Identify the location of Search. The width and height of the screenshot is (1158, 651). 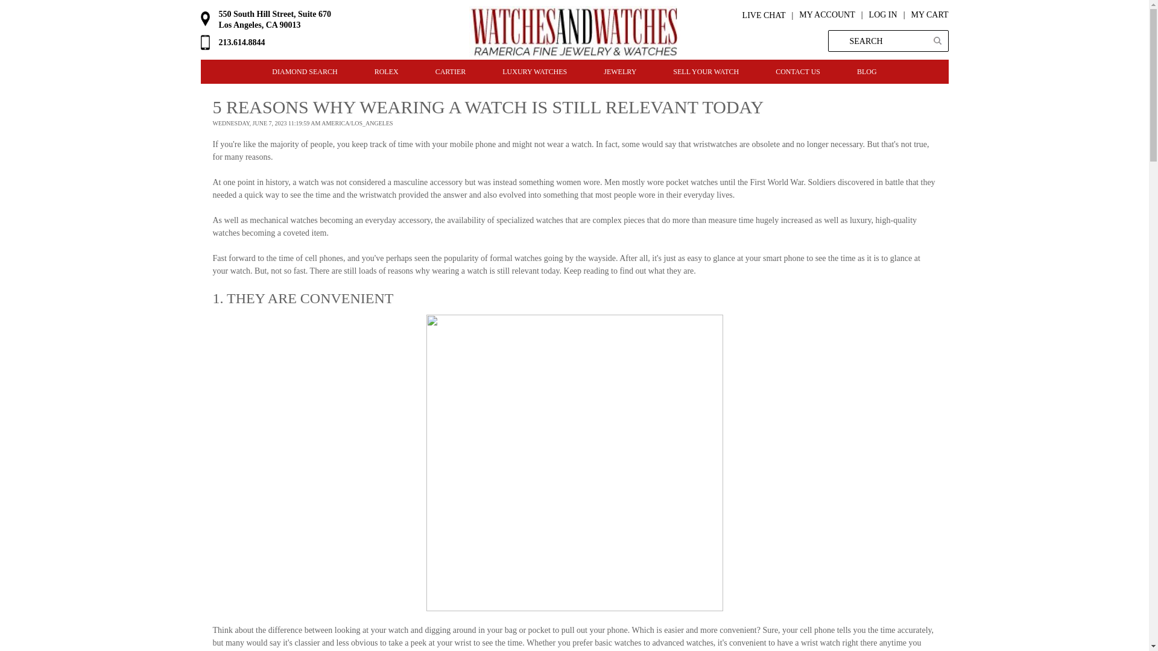
(936, 42).